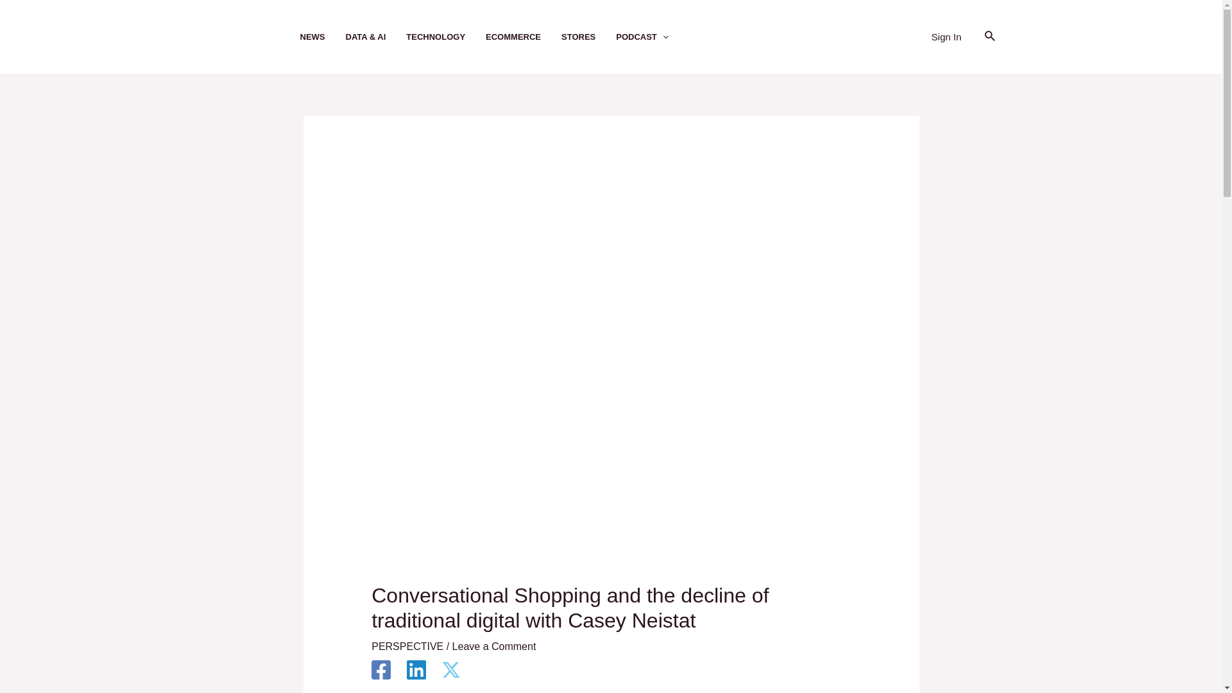 This screenshot has height=693, width=1232. Describe the element at coordinates (445, 37) in the screenshot. I see `TECHNOLOGY` at that location.